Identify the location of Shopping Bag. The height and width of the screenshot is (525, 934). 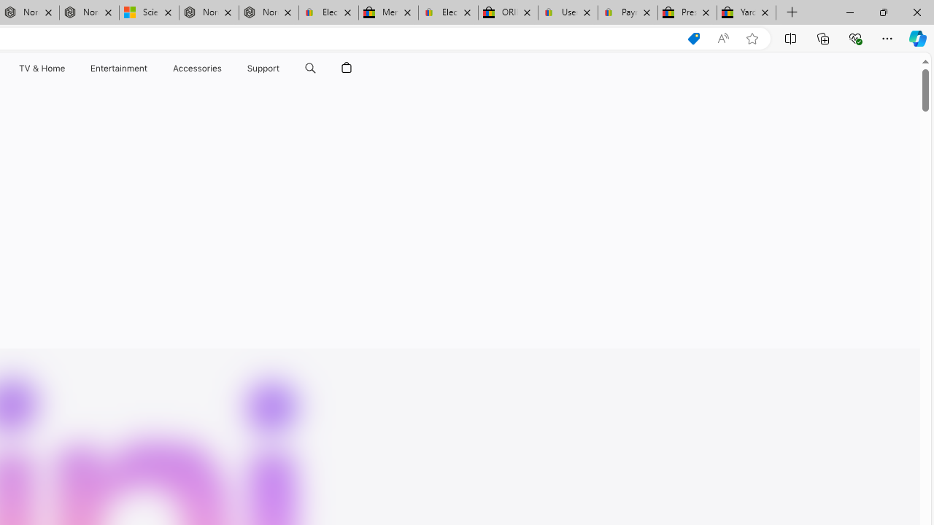
(347, 69).